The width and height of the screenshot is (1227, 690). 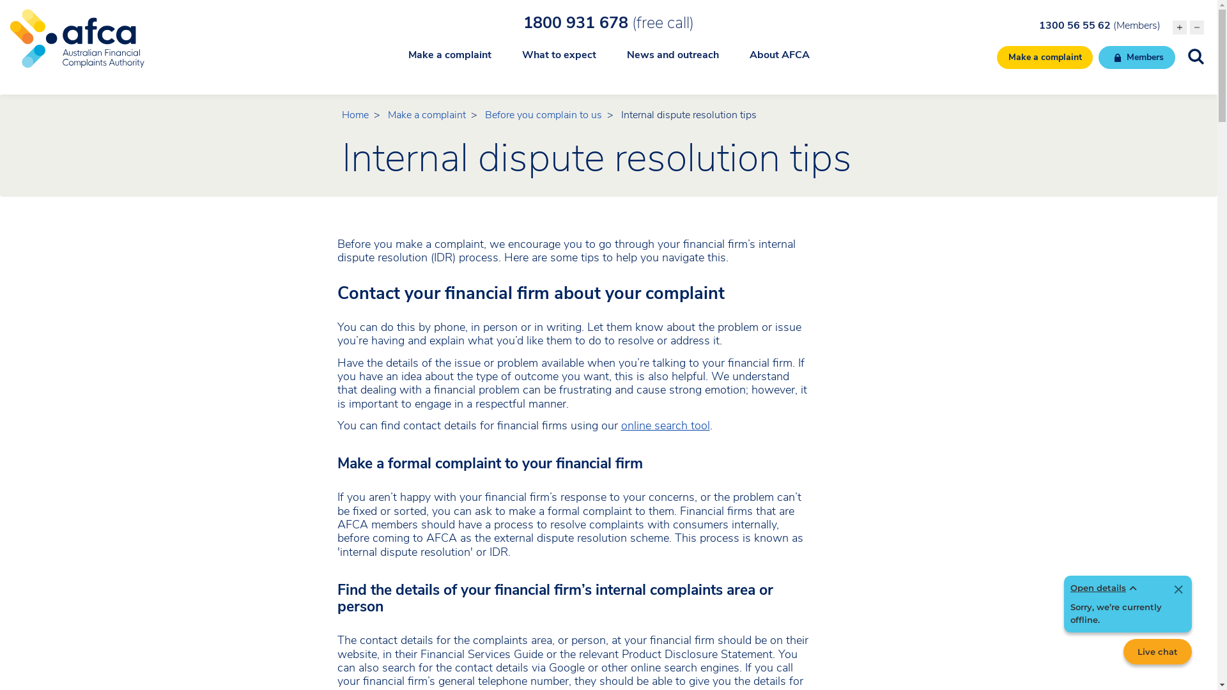 What do you see at coordinates (608, 23) in the screenshot?
I see `1800 931 678 (free call)` at bounding box center [608, 23].